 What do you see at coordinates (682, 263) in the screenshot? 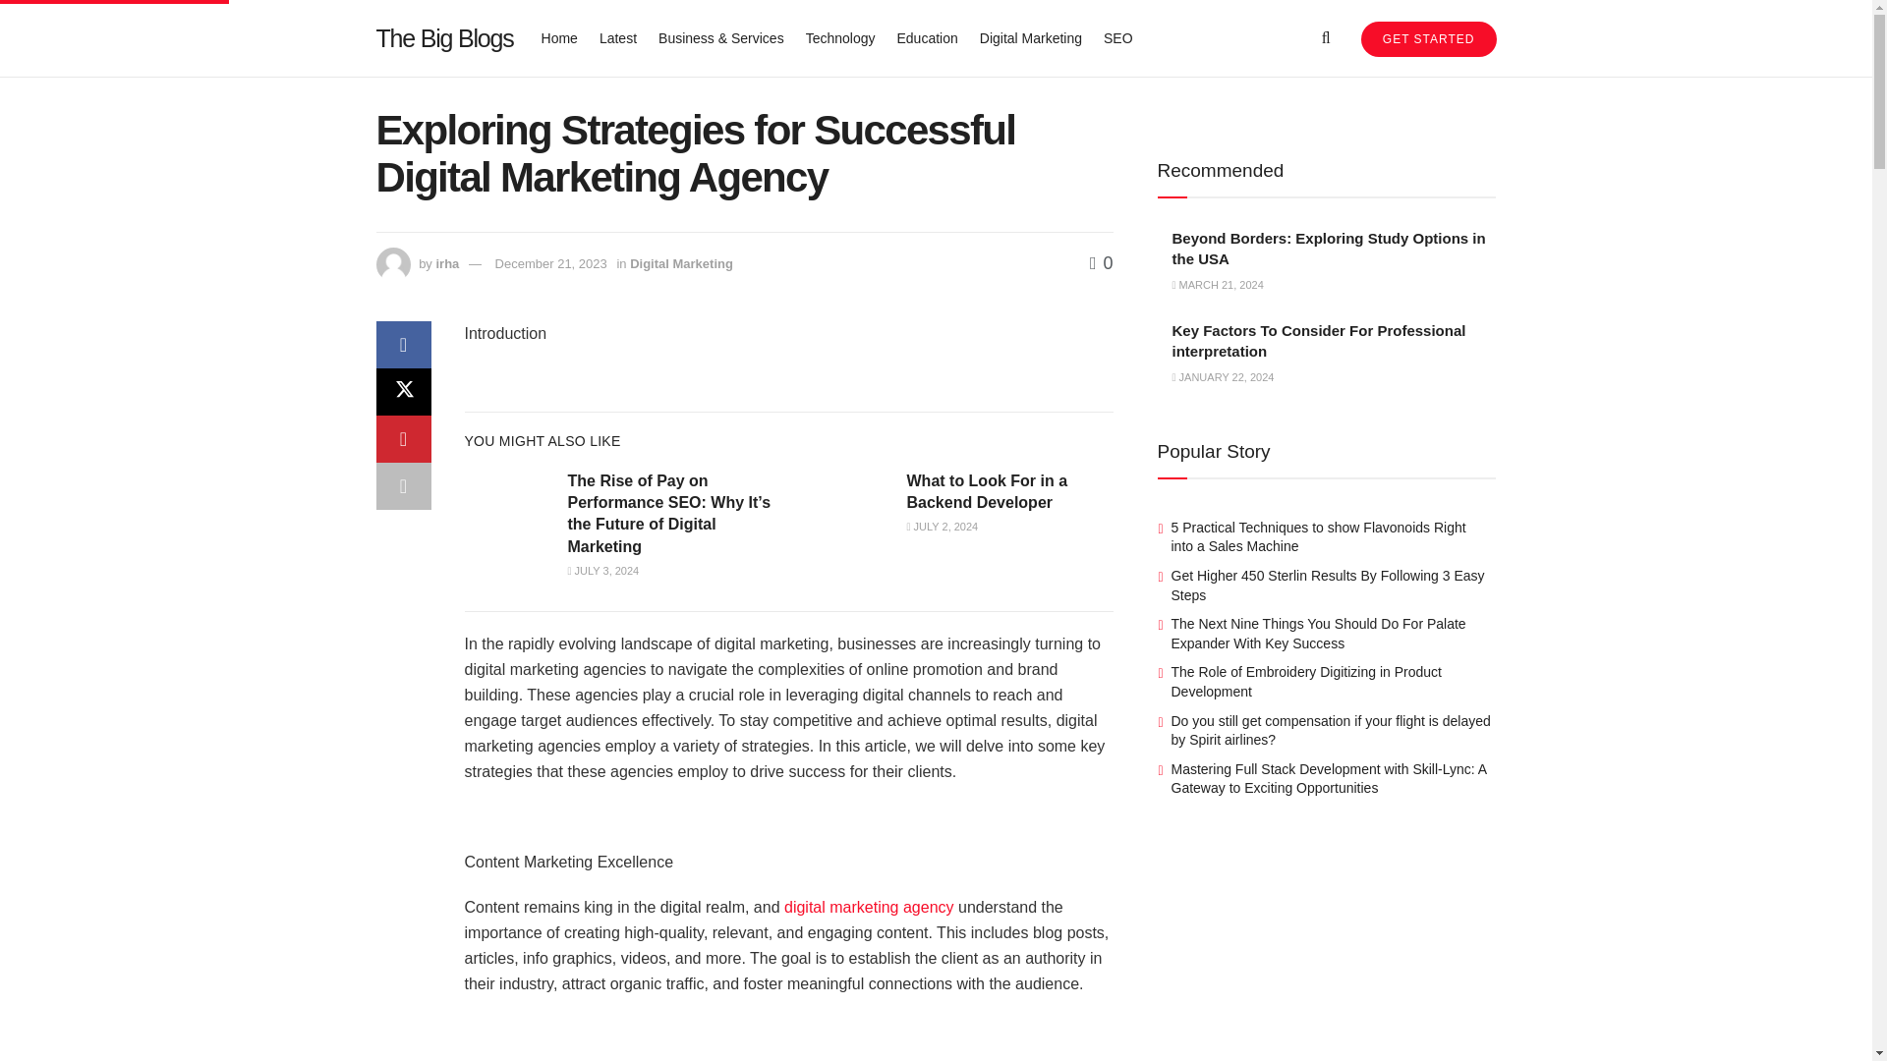
I see `Digital Marketing` at bounding box center [682, 263].